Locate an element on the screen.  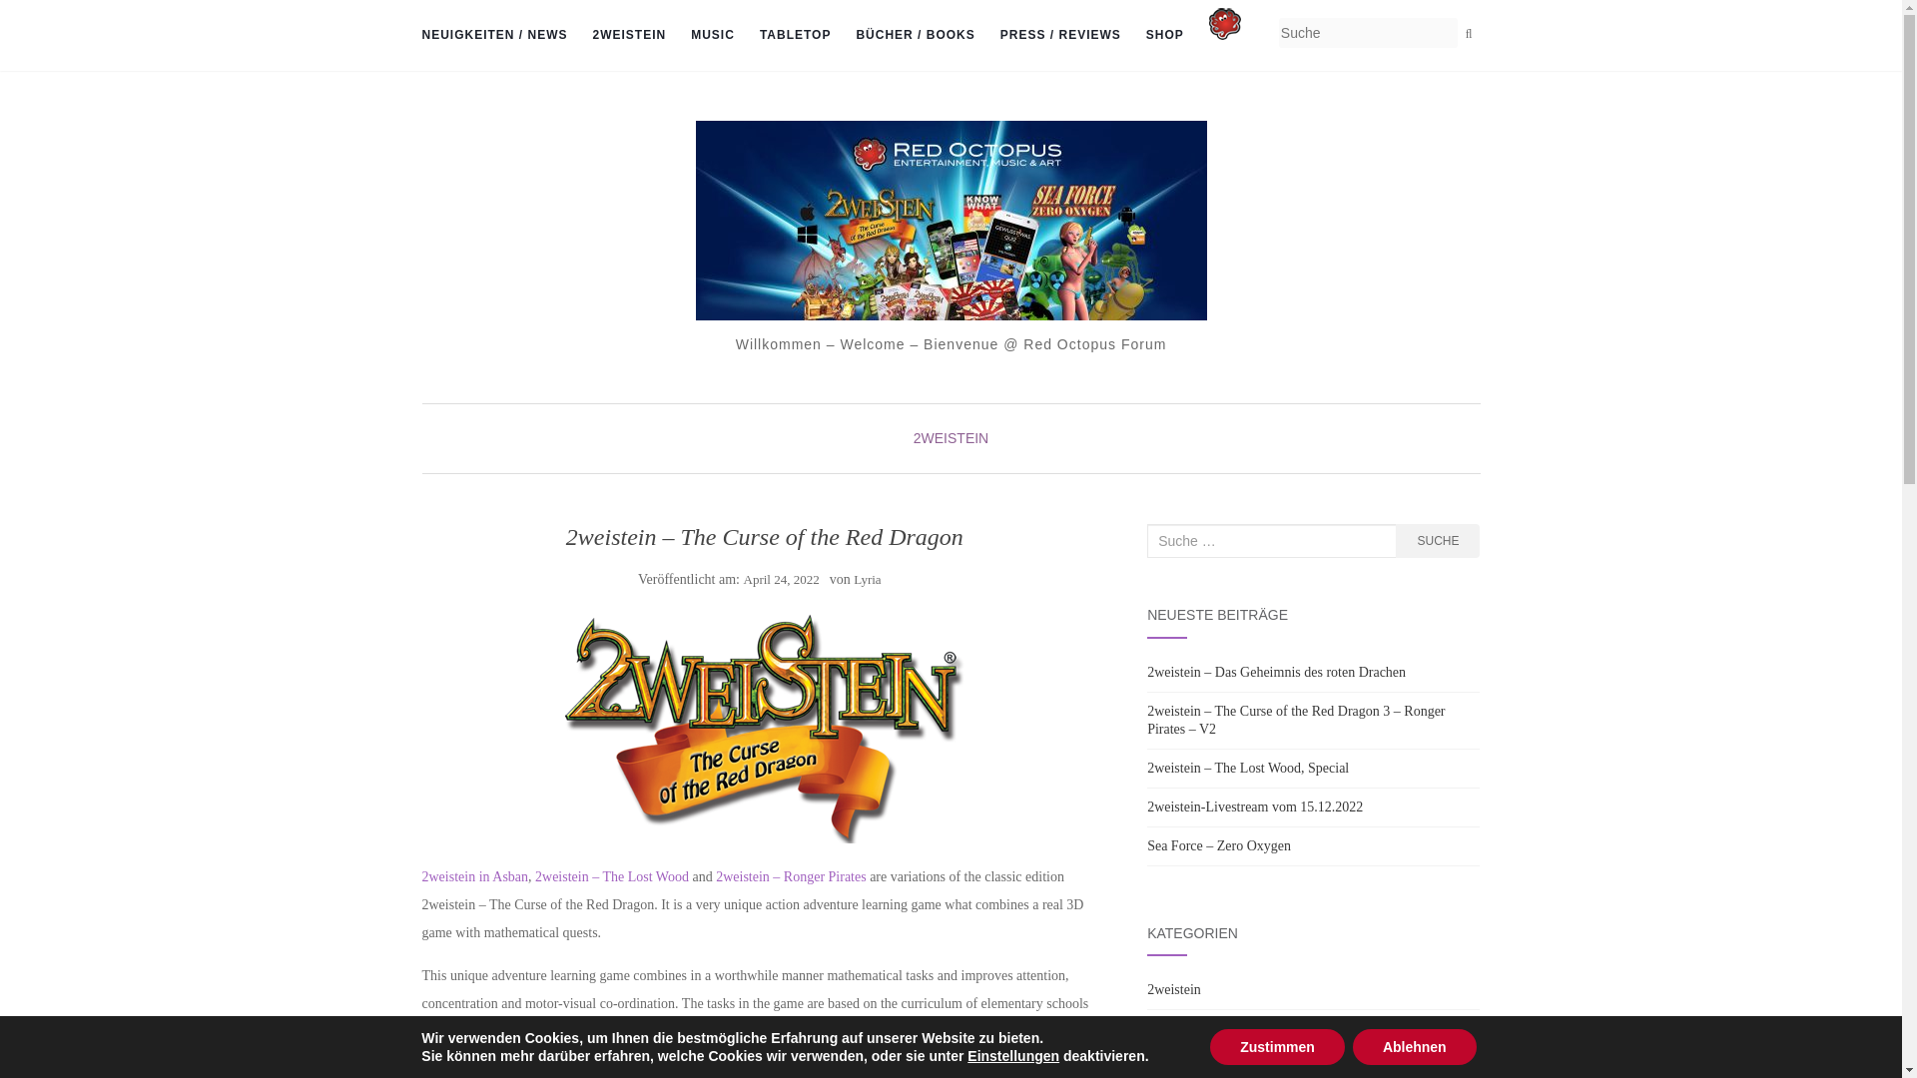
Lyria is located at coordinates (867, 579).